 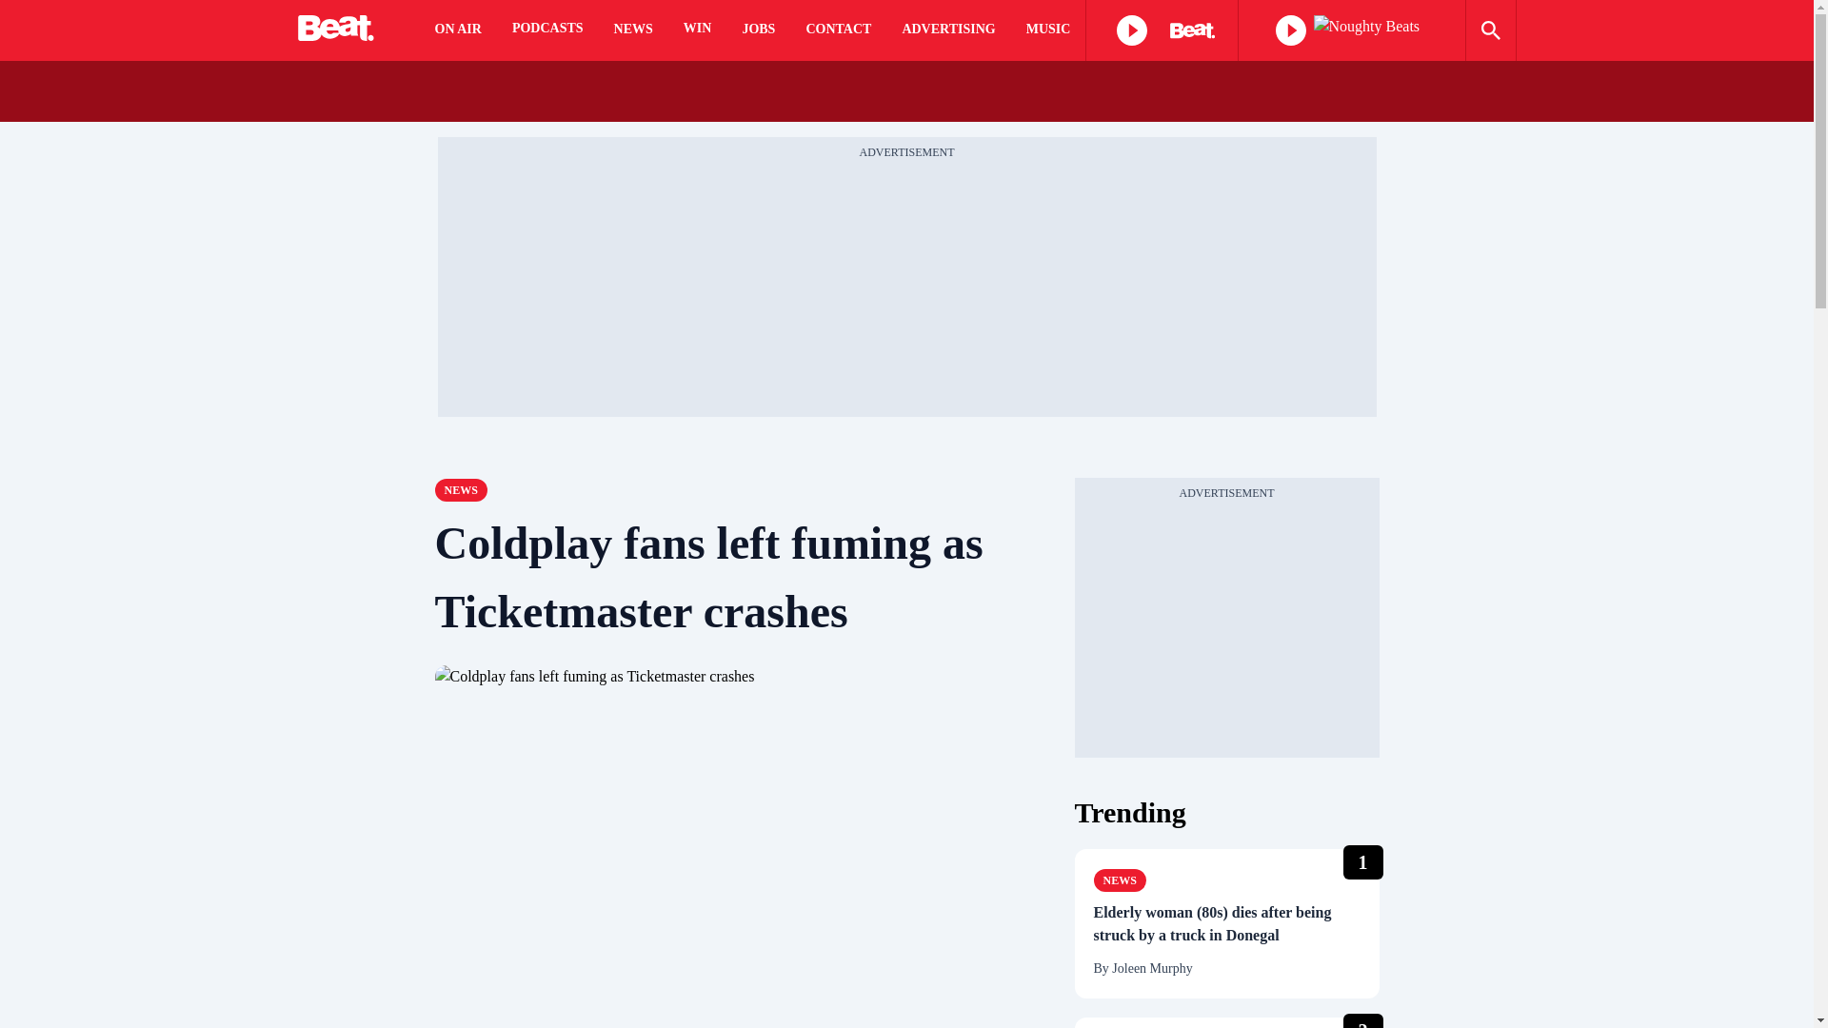 What do you see at coordinates (460, 490) in the screenshot?
I see `News` at bounding box center [460, 490].